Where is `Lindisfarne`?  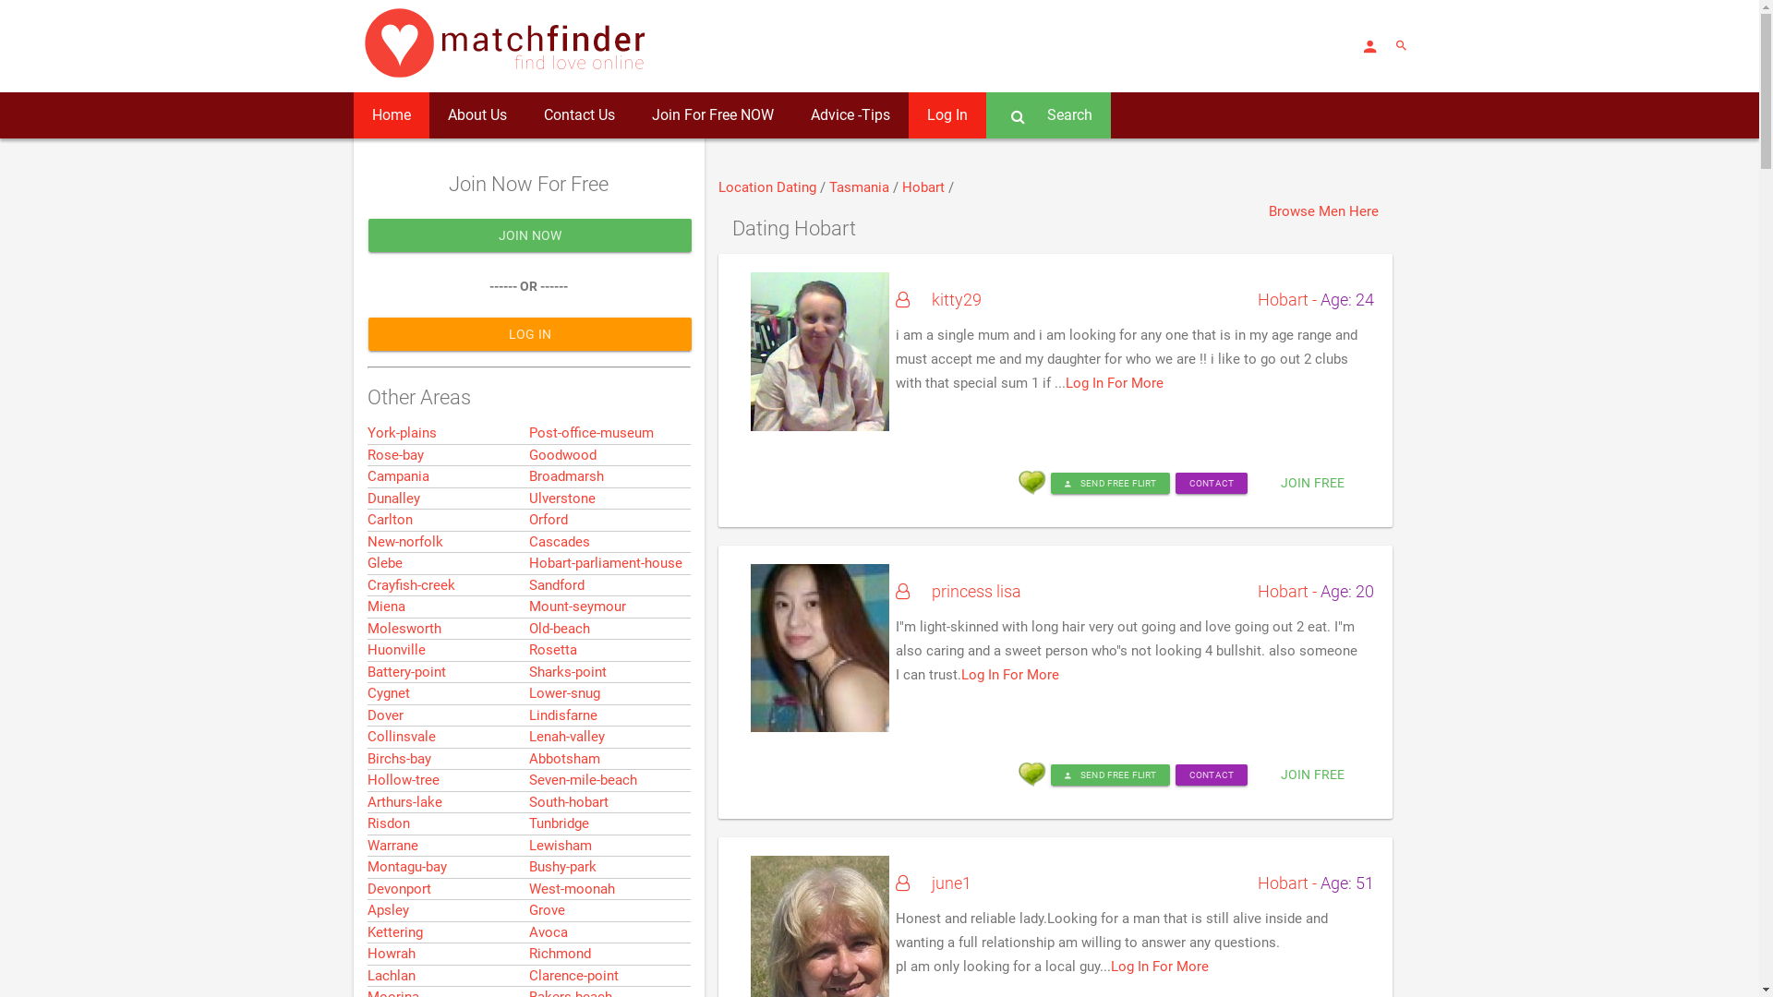 Lindisfarne is located at coordinates (562, 715).